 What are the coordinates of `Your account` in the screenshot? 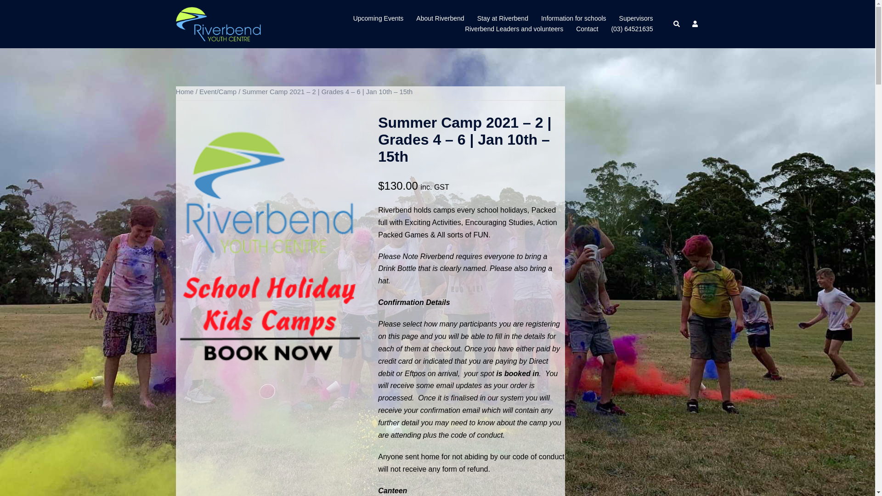 It's located at (695, 24).